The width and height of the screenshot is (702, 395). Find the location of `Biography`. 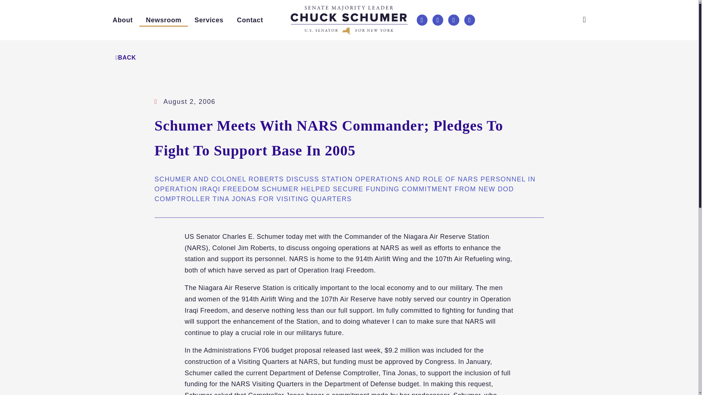

Biography is located at coordinates (161, 34).